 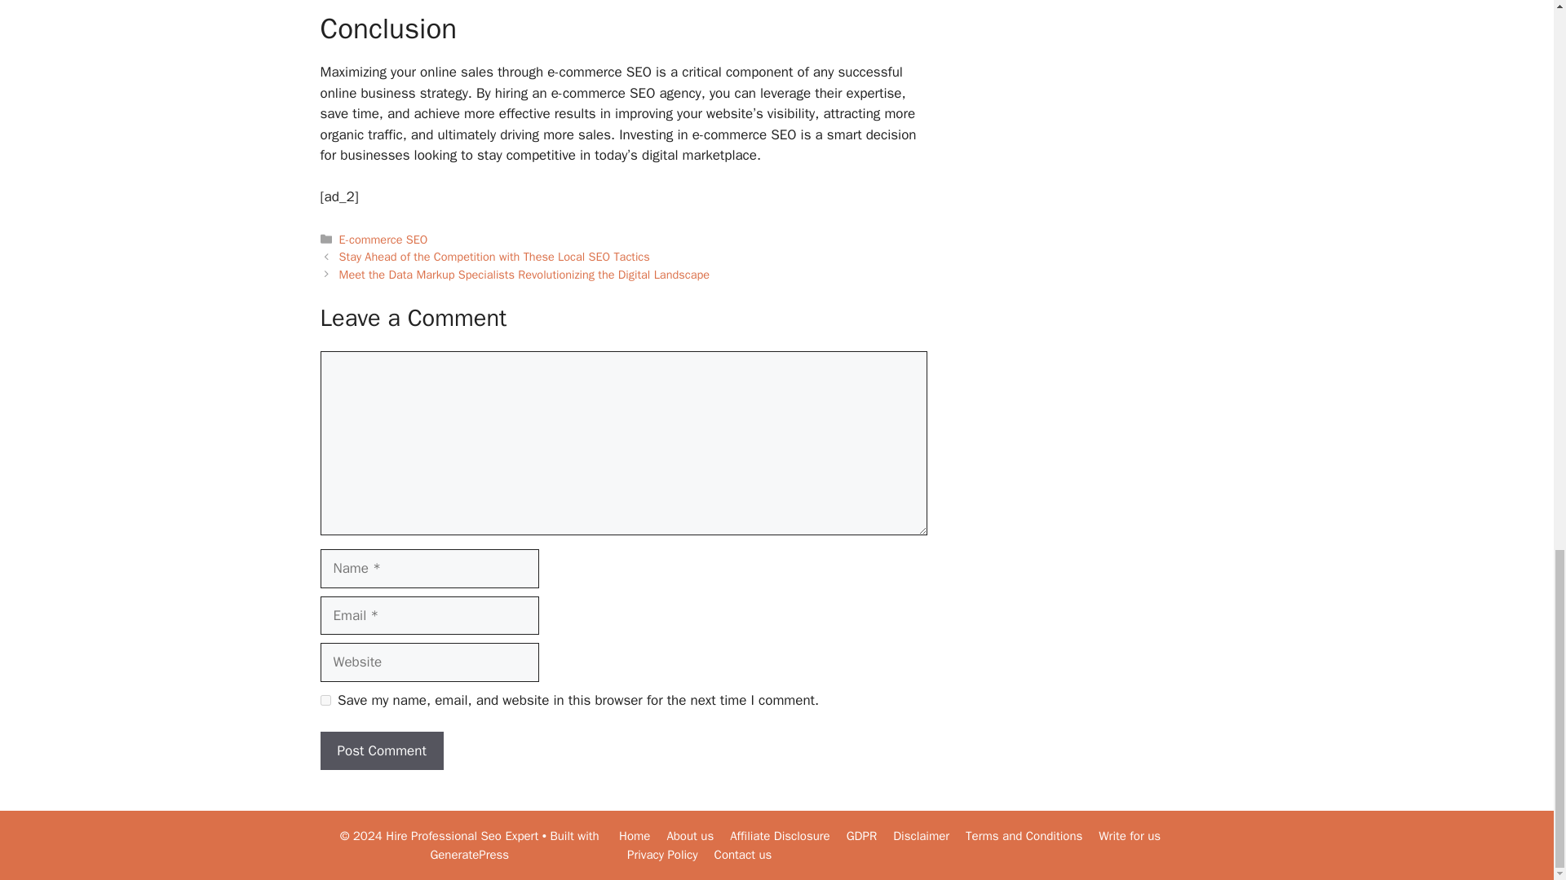 I want to click on Post Comment, so click(x=381, y=751).